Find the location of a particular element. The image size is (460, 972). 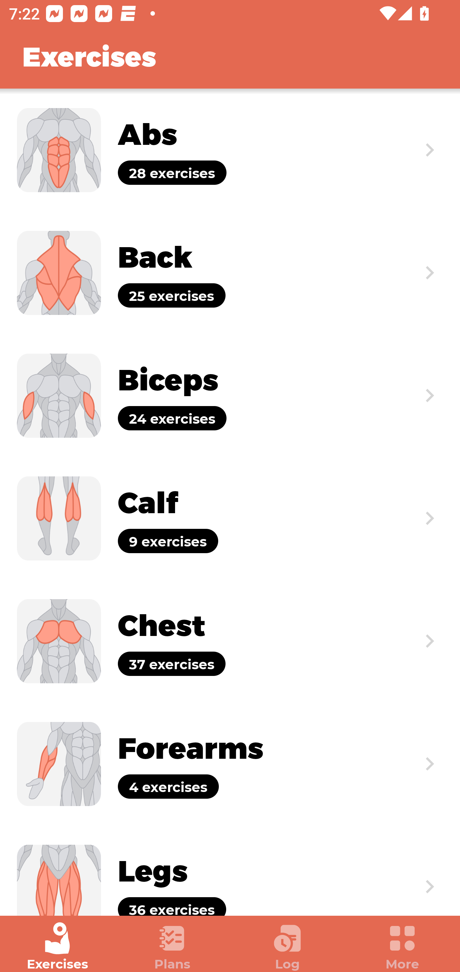

Exercise Legs 36 exercises is located at coordinates (230, 870).